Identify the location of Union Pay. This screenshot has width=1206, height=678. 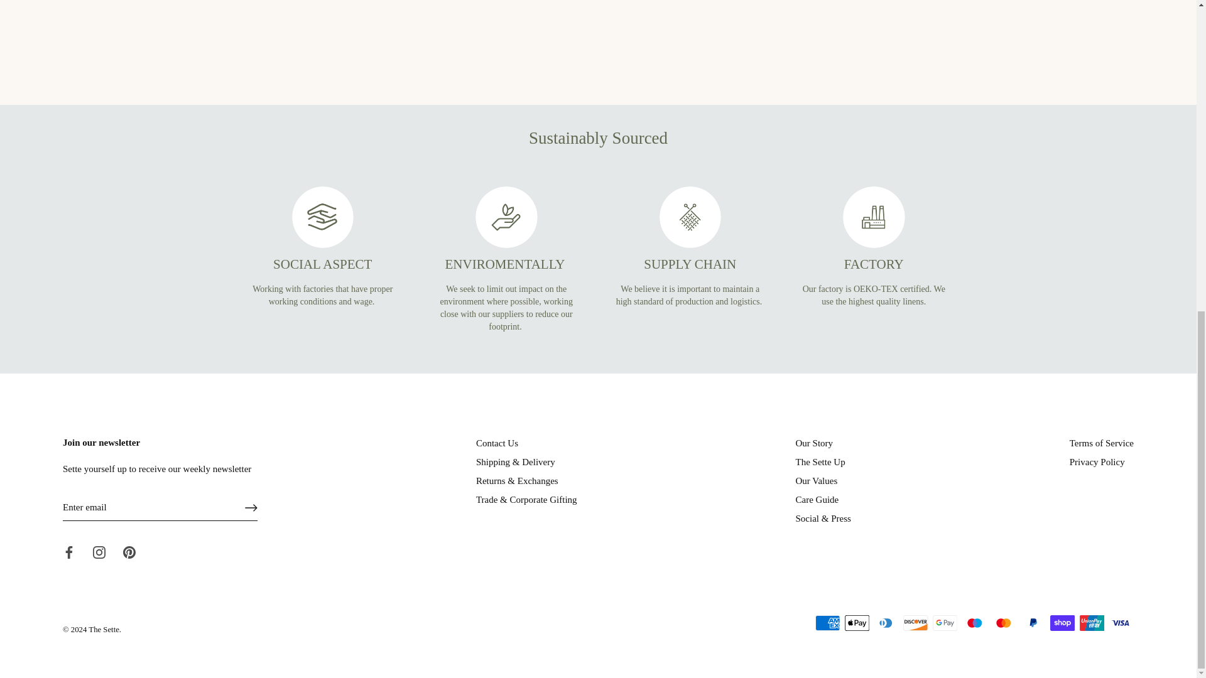
(1092, 623).